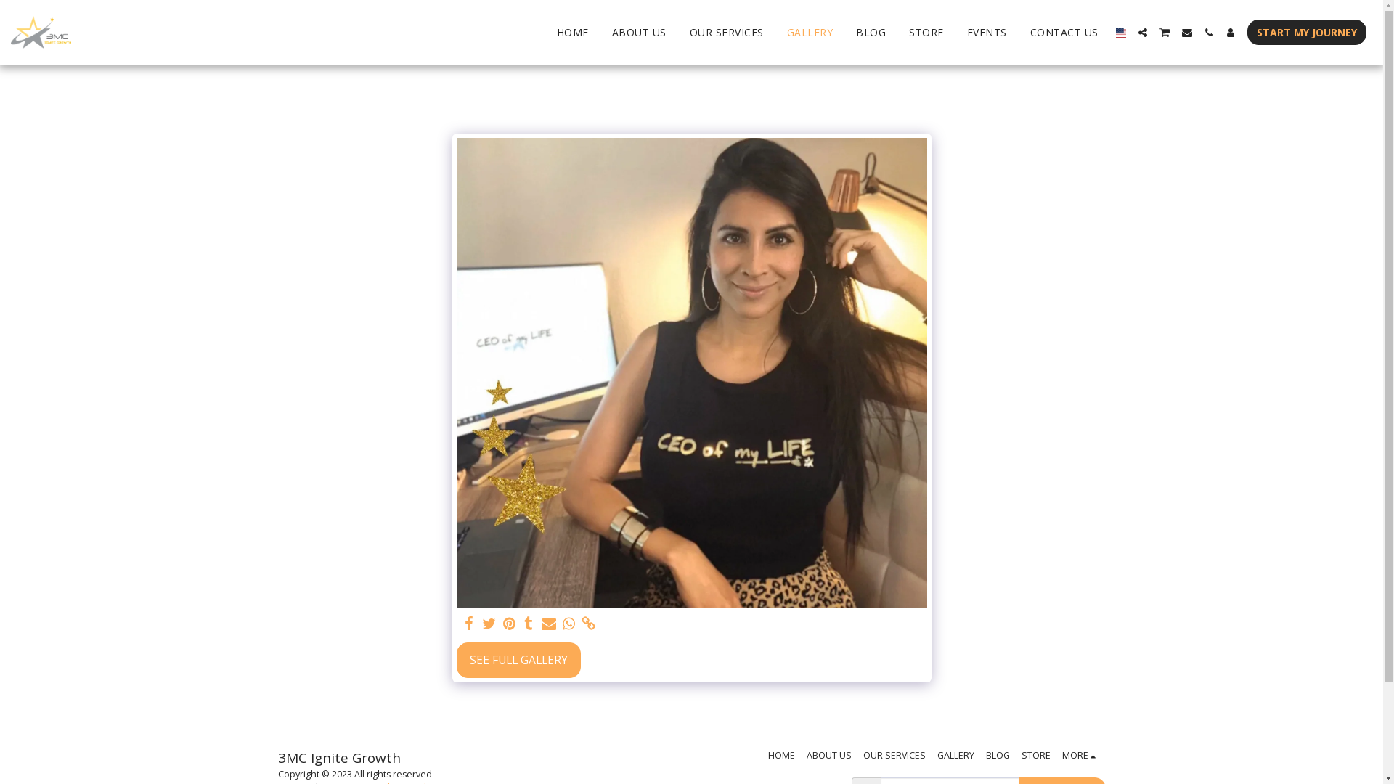  Describe the element at coordinates (529, 624) in the screenshot. I see `tumblr` at that location.